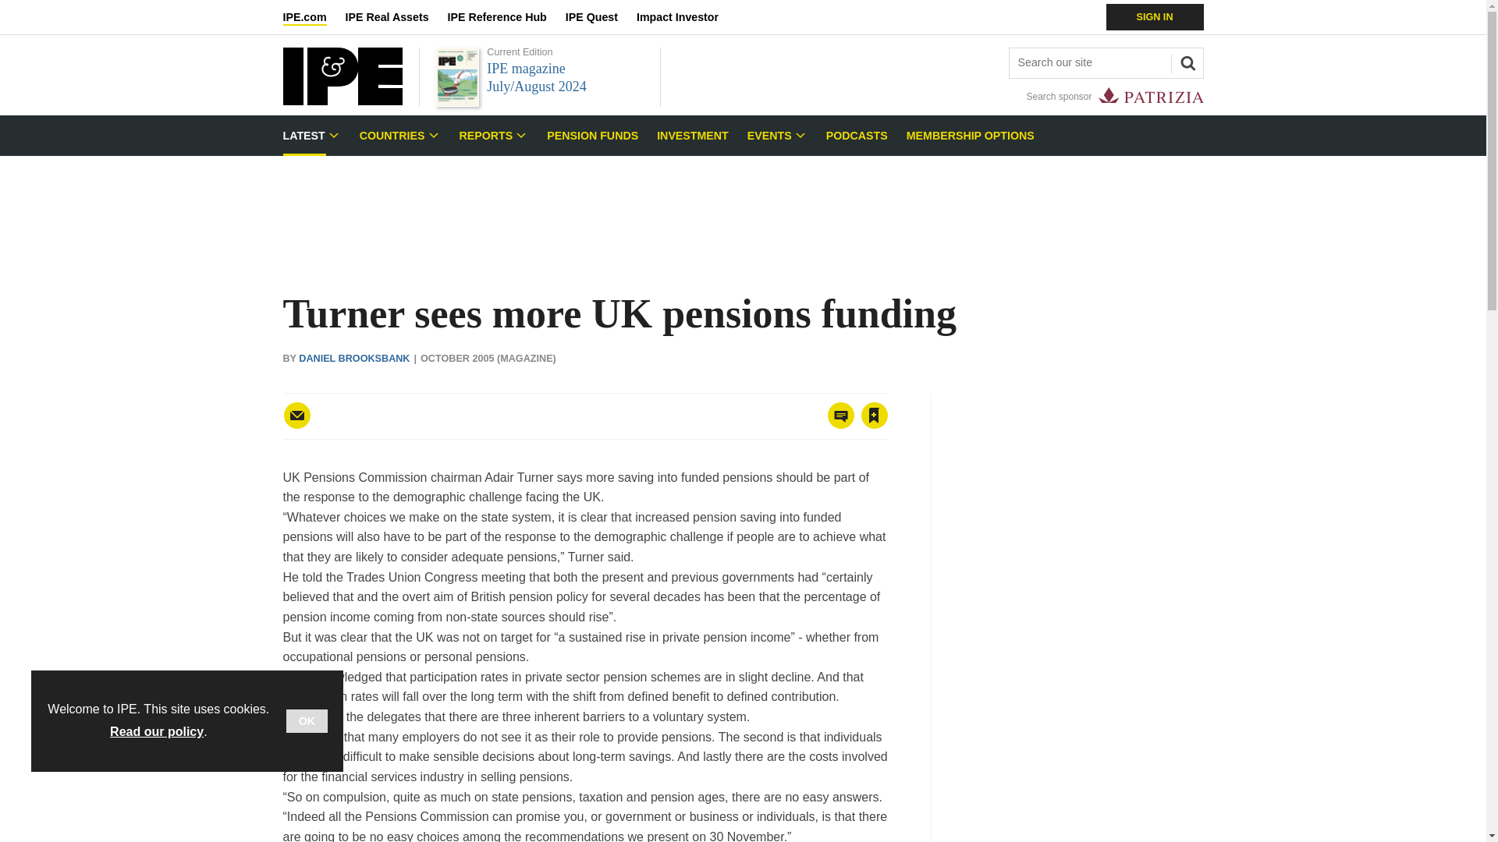 This screenshot has height=842, width=1498. I want to click on SIGN IN, so click(1155, 17).